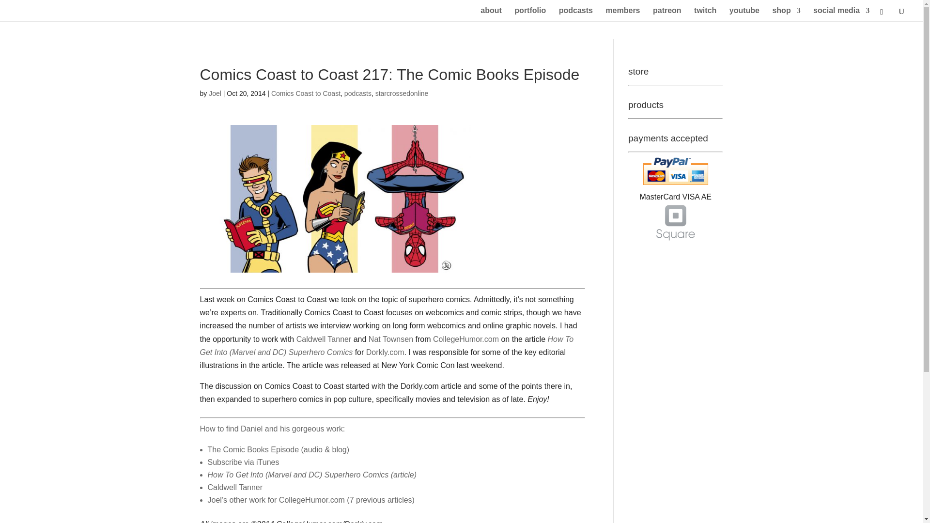 The width and height of the screenshot is (930, 523). I want to click on starcrossedonline, so click(402, 93).